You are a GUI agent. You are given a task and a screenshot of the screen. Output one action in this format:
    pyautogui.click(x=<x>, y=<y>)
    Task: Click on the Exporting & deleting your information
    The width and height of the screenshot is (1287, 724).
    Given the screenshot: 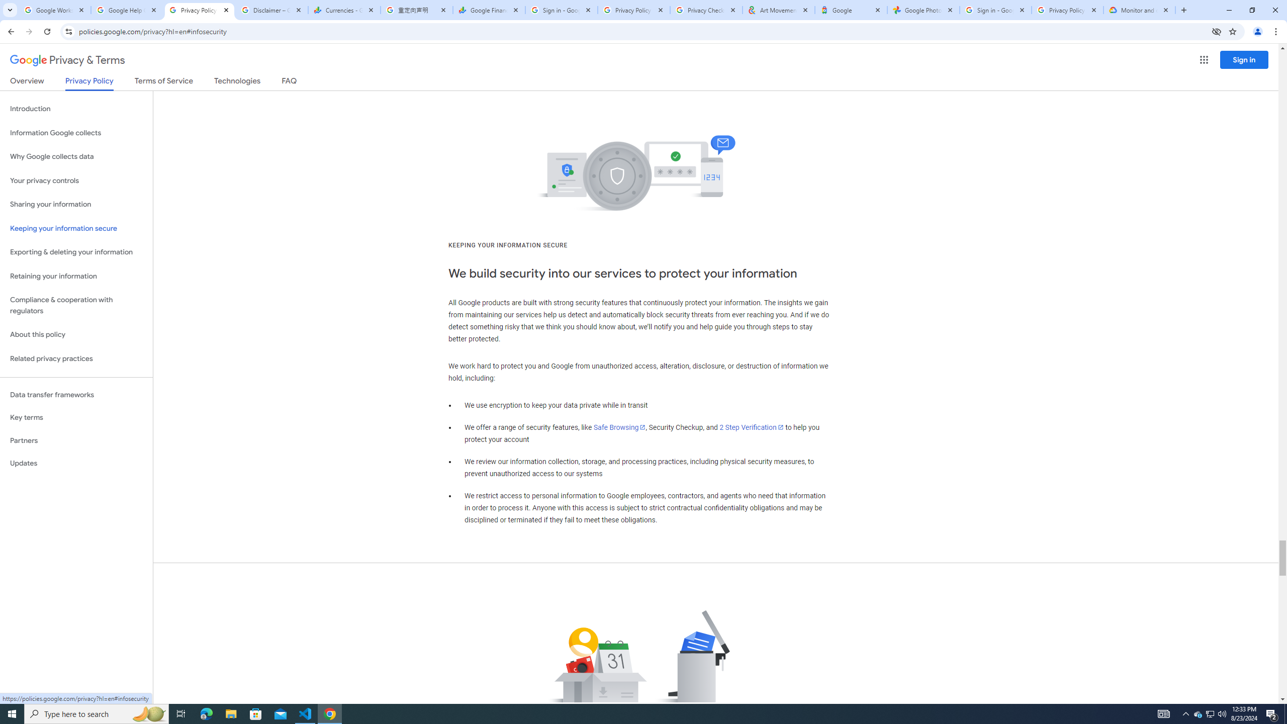 What is the action you would take?
    pyautogui.click(x=76, y=252)
    